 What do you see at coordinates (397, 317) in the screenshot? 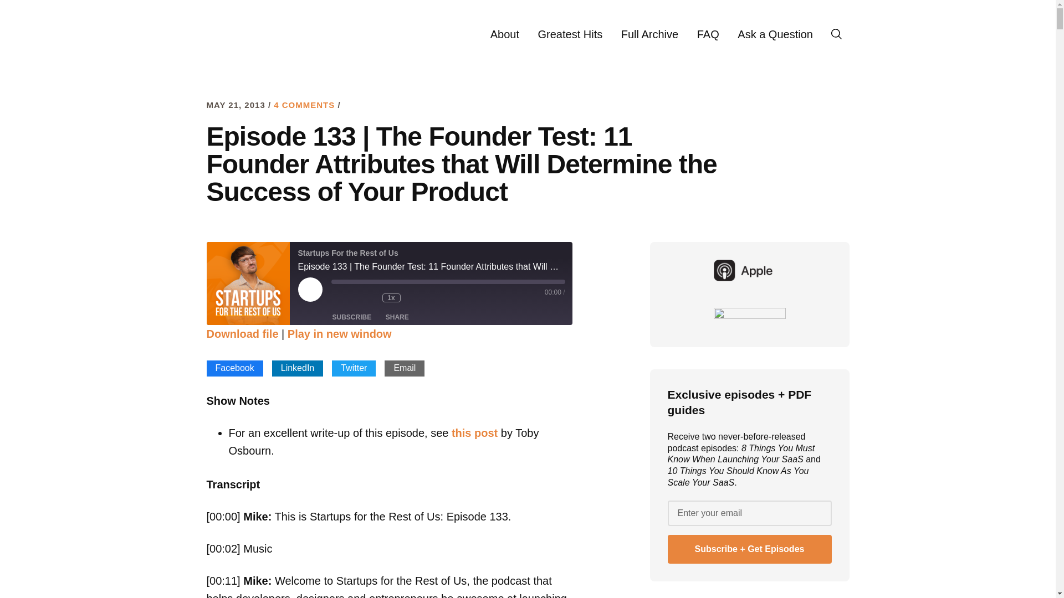
I see `Share` at bounding box center [397, 317].